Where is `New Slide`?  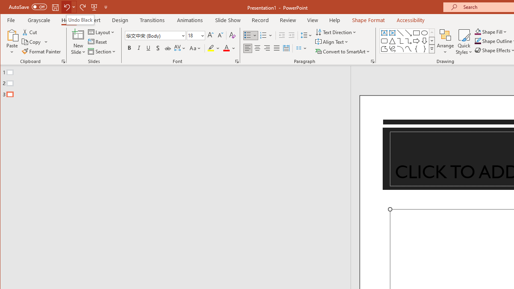
New Slide is located at coordinates (78, 42).